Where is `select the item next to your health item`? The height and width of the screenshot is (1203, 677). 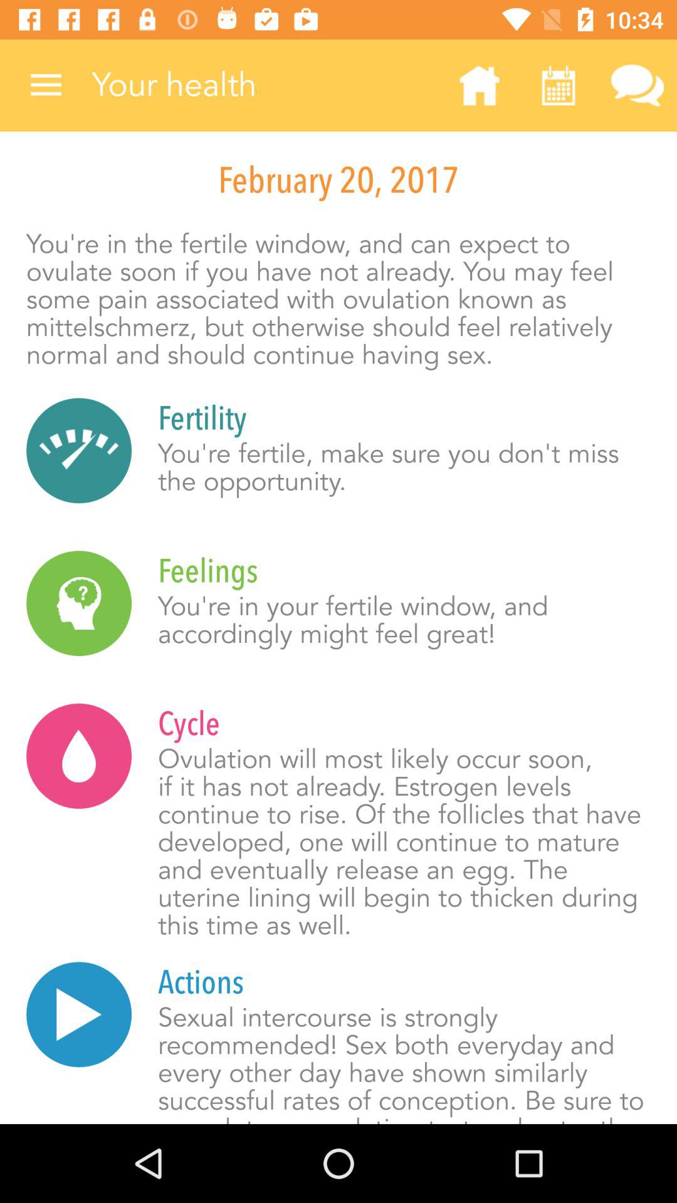
select the item next to your health item is located at coordinates (46, 85).